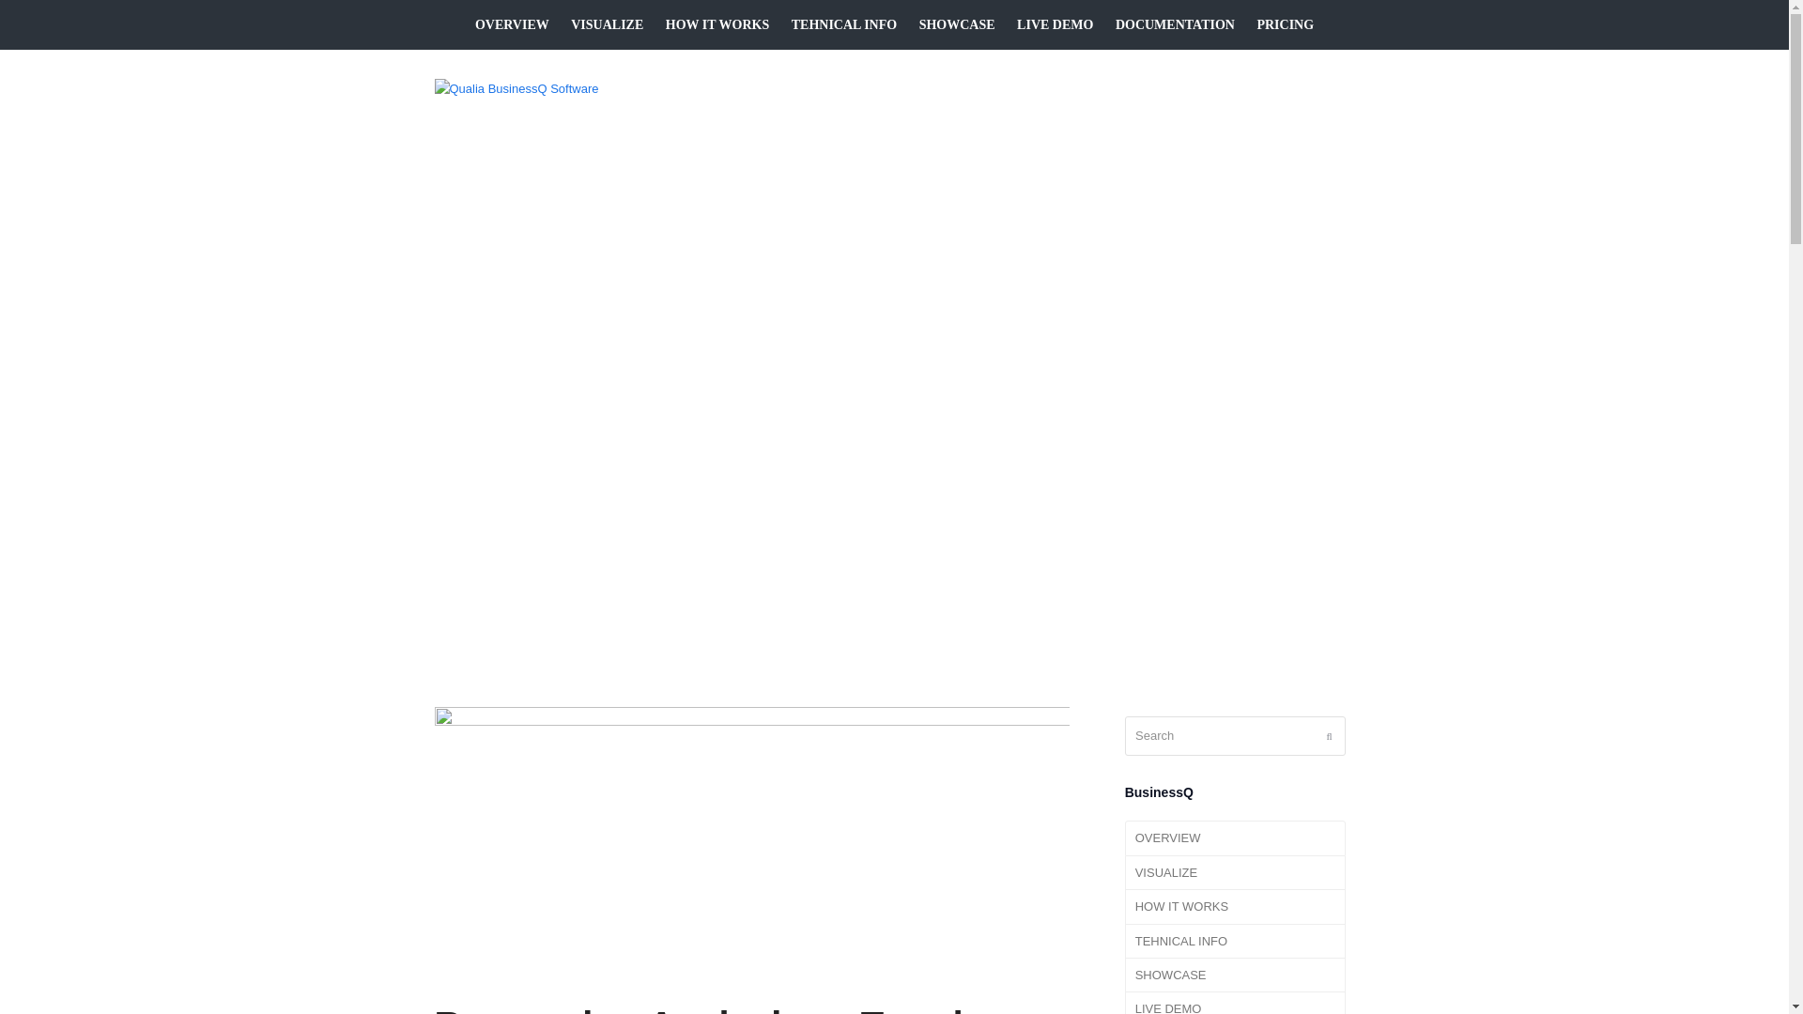 This screenshot has width=1803, height=1014. Describe the element at coordinates (928, 88) in the screenshot. I see `EMBEDDED BI` at that location.